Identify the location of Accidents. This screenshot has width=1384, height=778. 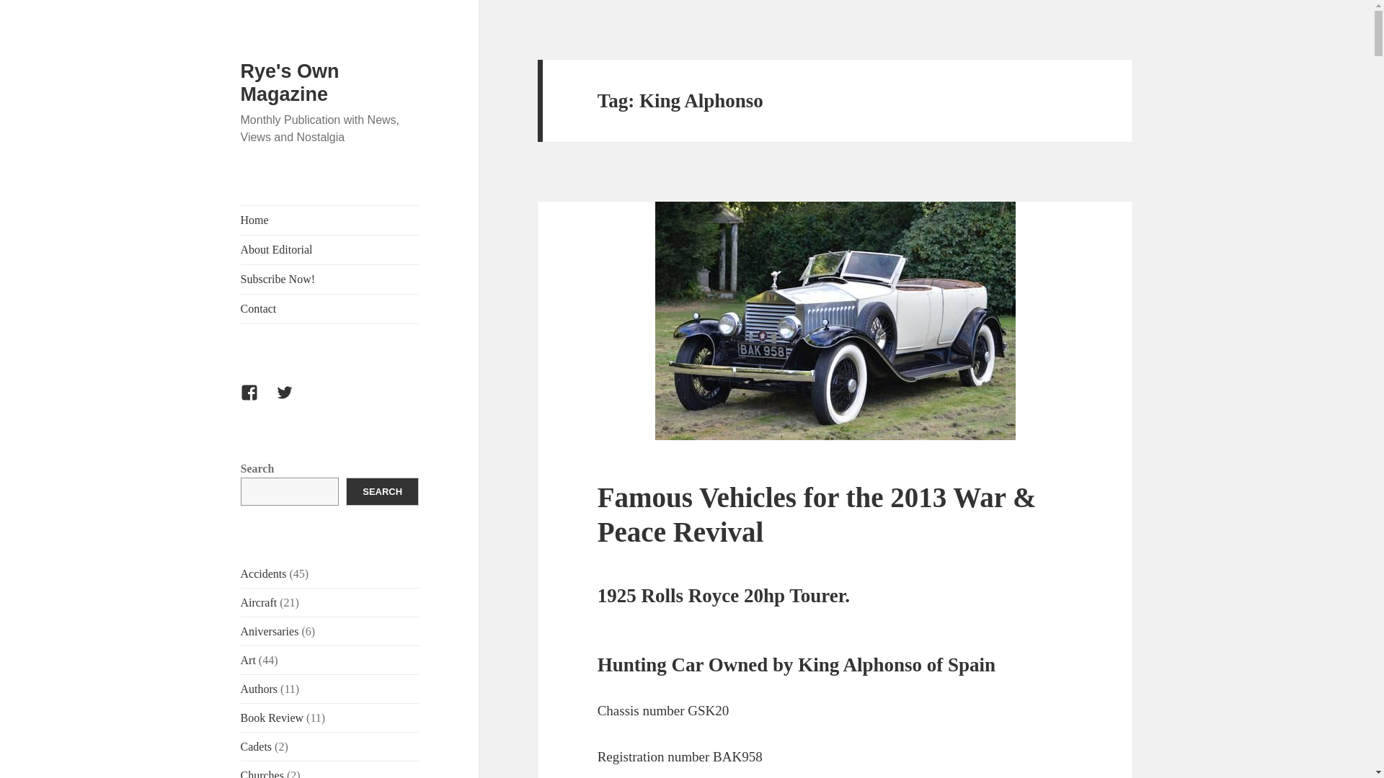
(264, 573).